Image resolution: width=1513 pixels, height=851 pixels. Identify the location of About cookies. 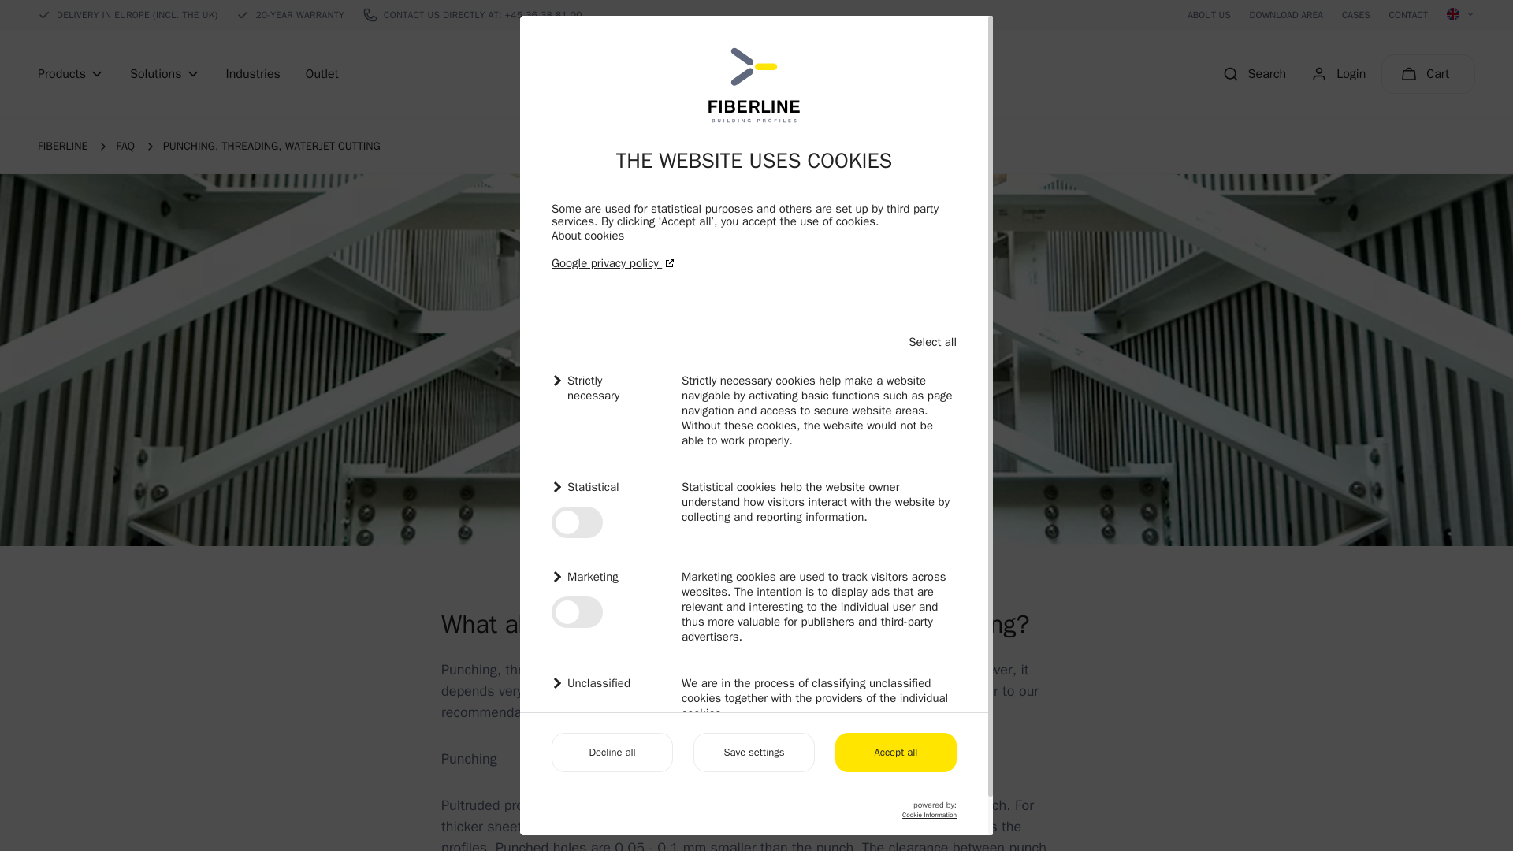
(588, 235).